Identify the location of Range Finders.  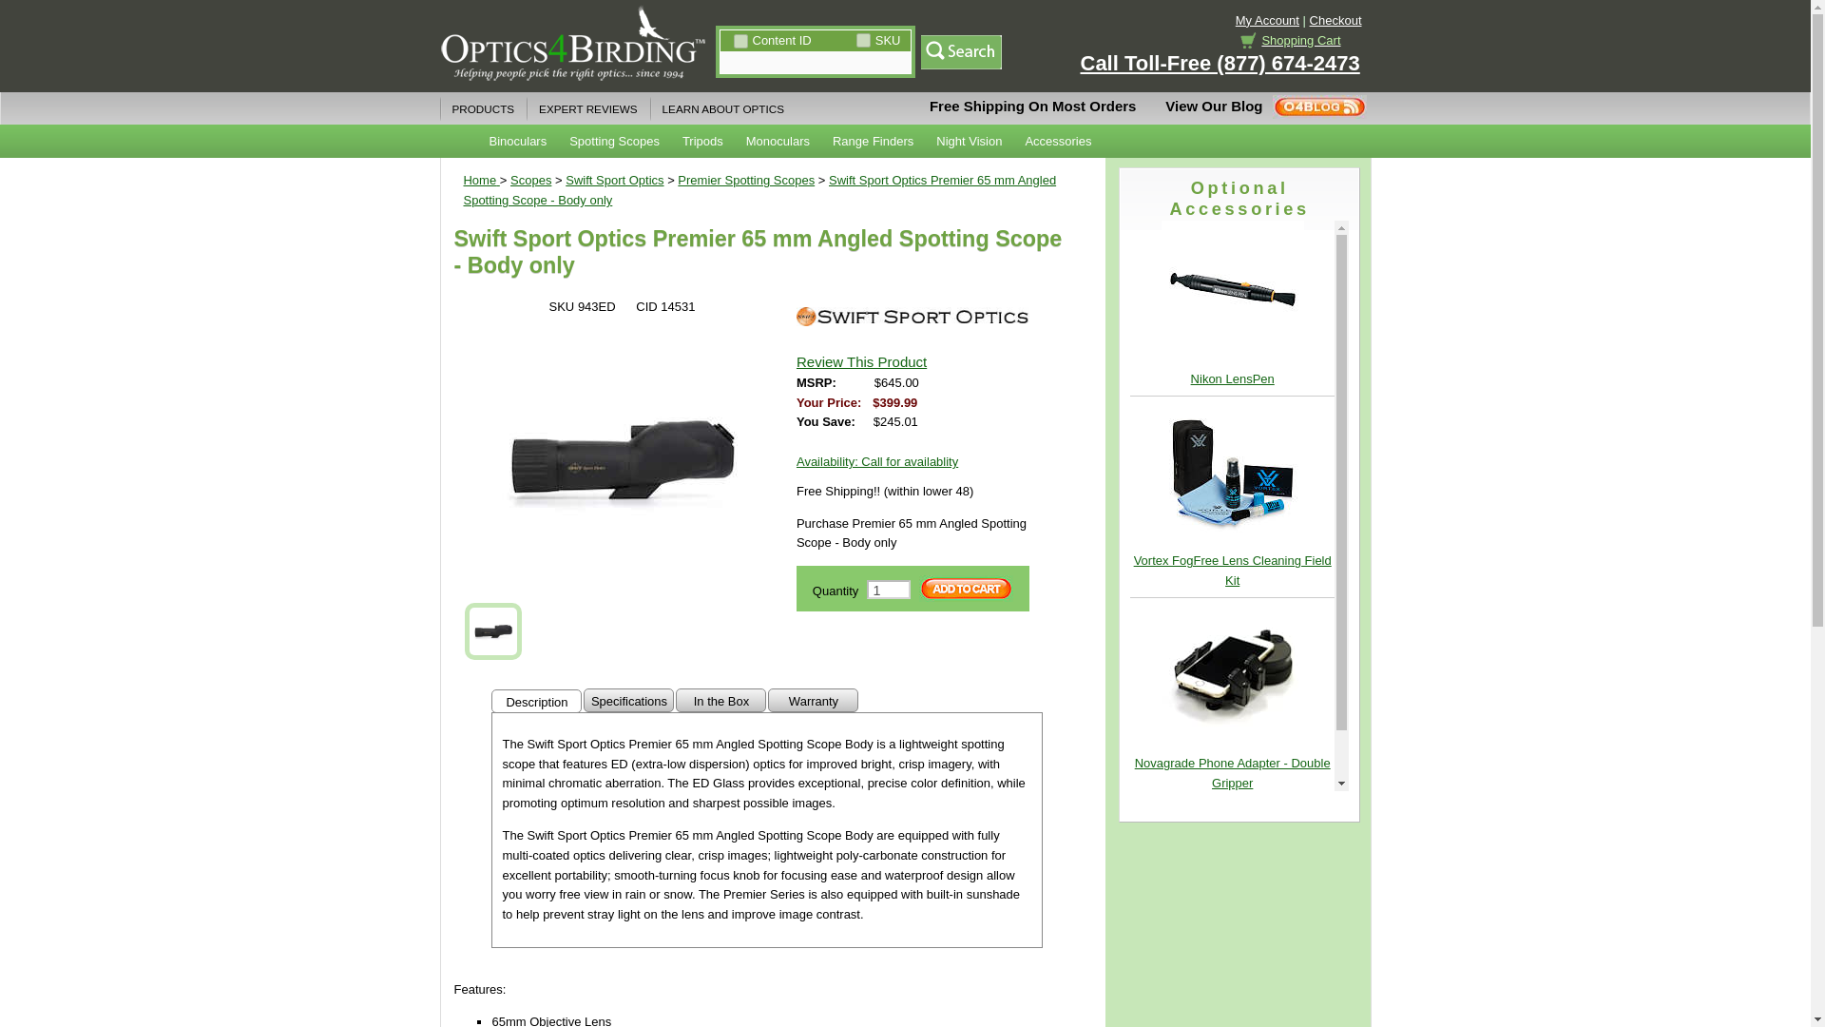
(873, 141).